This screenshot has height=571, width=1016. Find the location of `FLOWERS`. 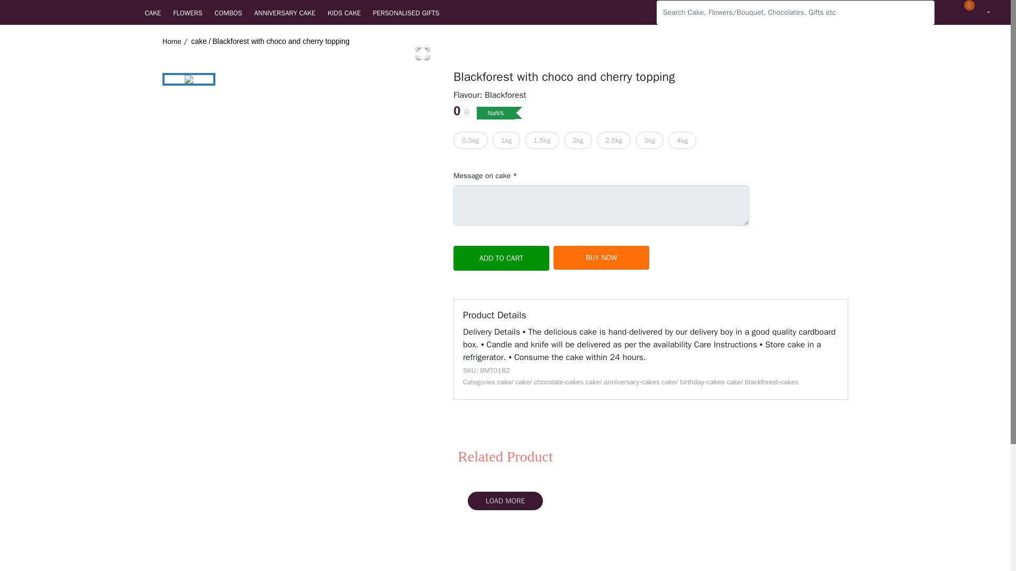

FLOWERS is located at coordinates (194, 13).